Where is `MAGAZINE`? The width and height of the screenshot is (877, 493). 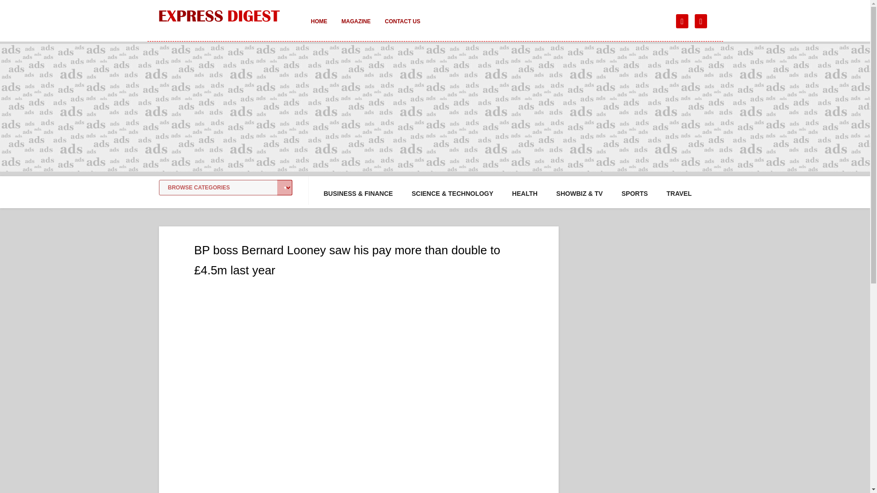
MAGAZINE is located at coordinates (356, 27).